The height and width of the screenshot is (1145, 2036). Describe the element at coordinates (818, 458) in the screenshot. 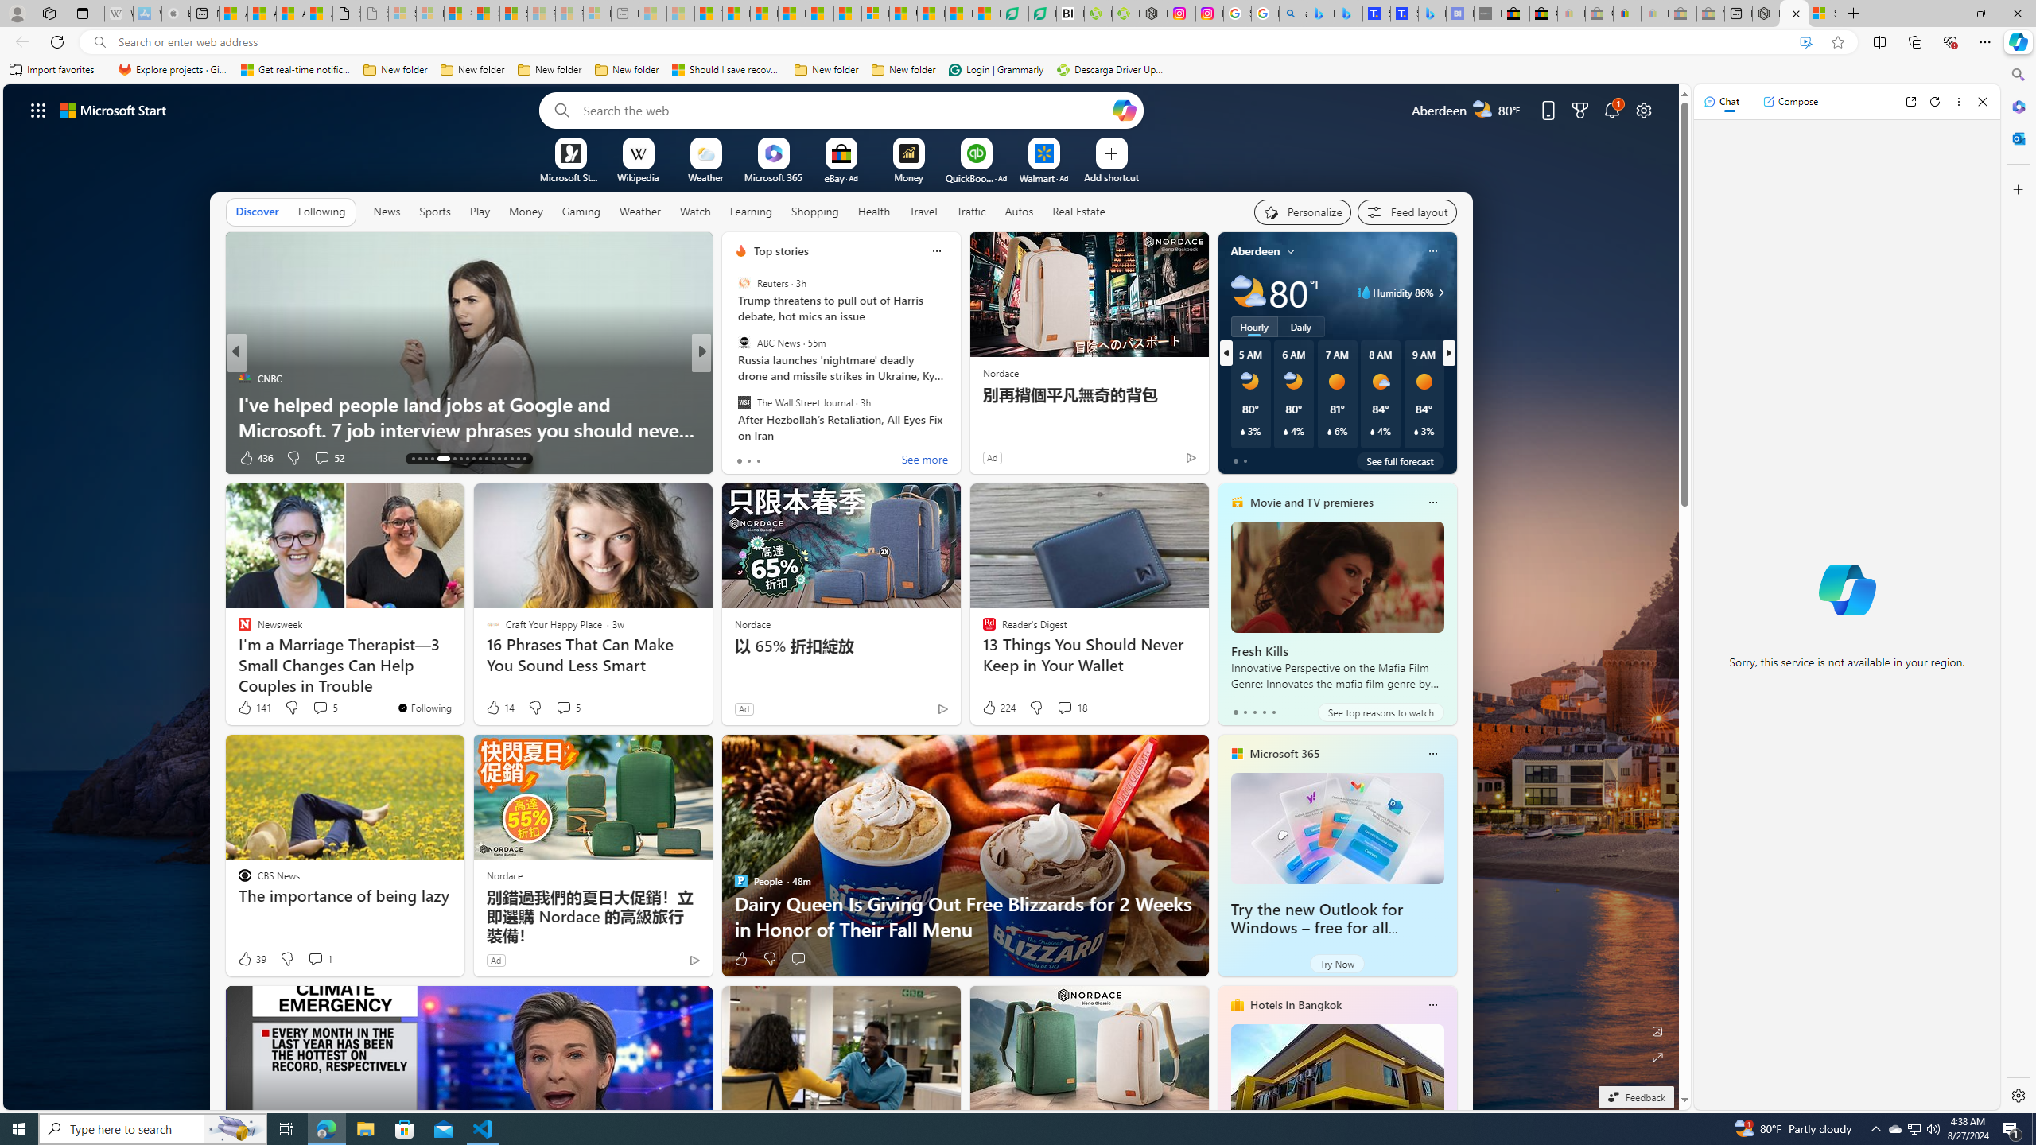

I see `View comments 70 Comment` at that location.